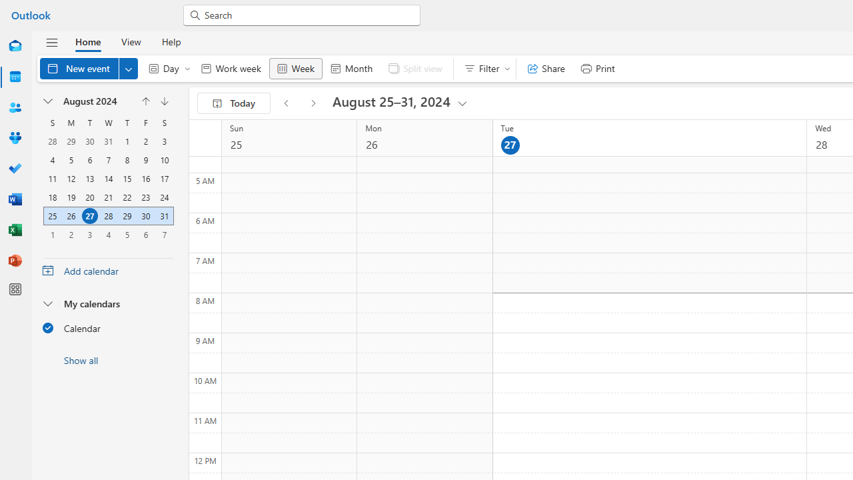 The image size is (853, 480). Describe the element at coordinates (52, 160) in the screenshot. I see `4, August, 2024` at that location.